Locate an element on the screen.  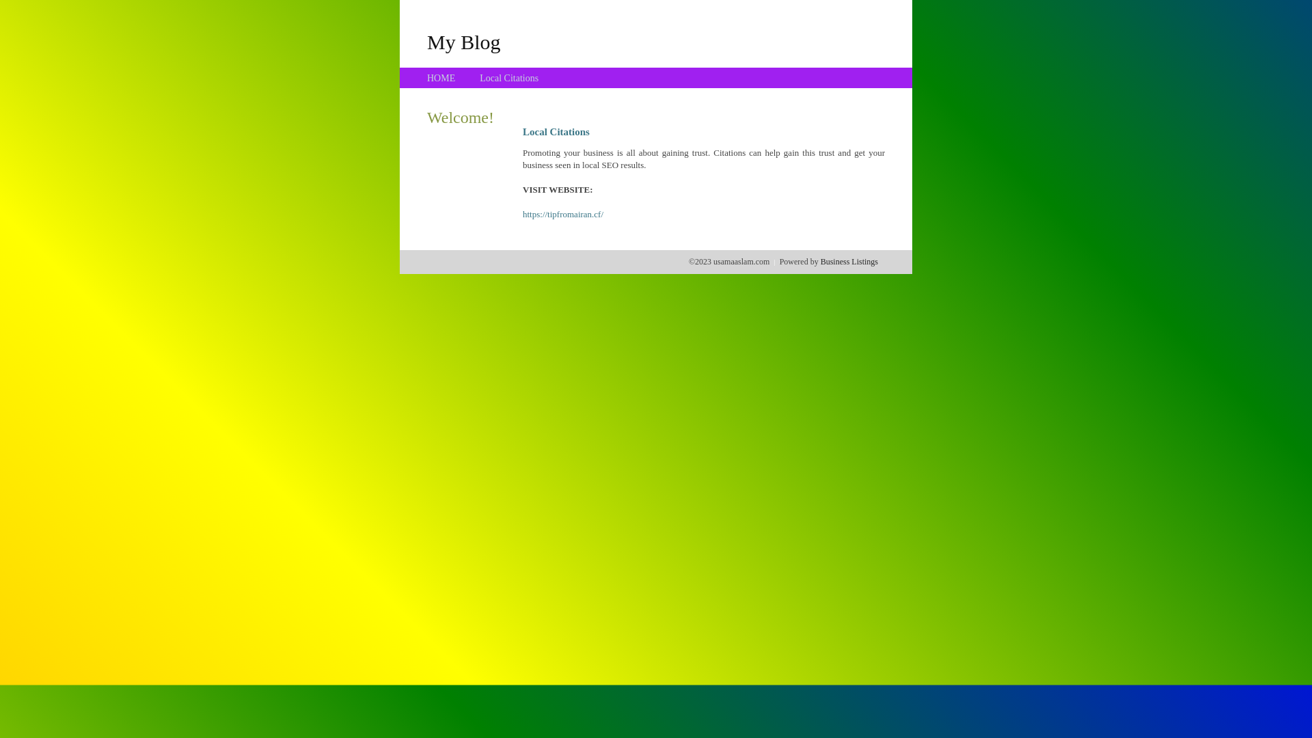
My Blog is located at coordinates (464, 42).